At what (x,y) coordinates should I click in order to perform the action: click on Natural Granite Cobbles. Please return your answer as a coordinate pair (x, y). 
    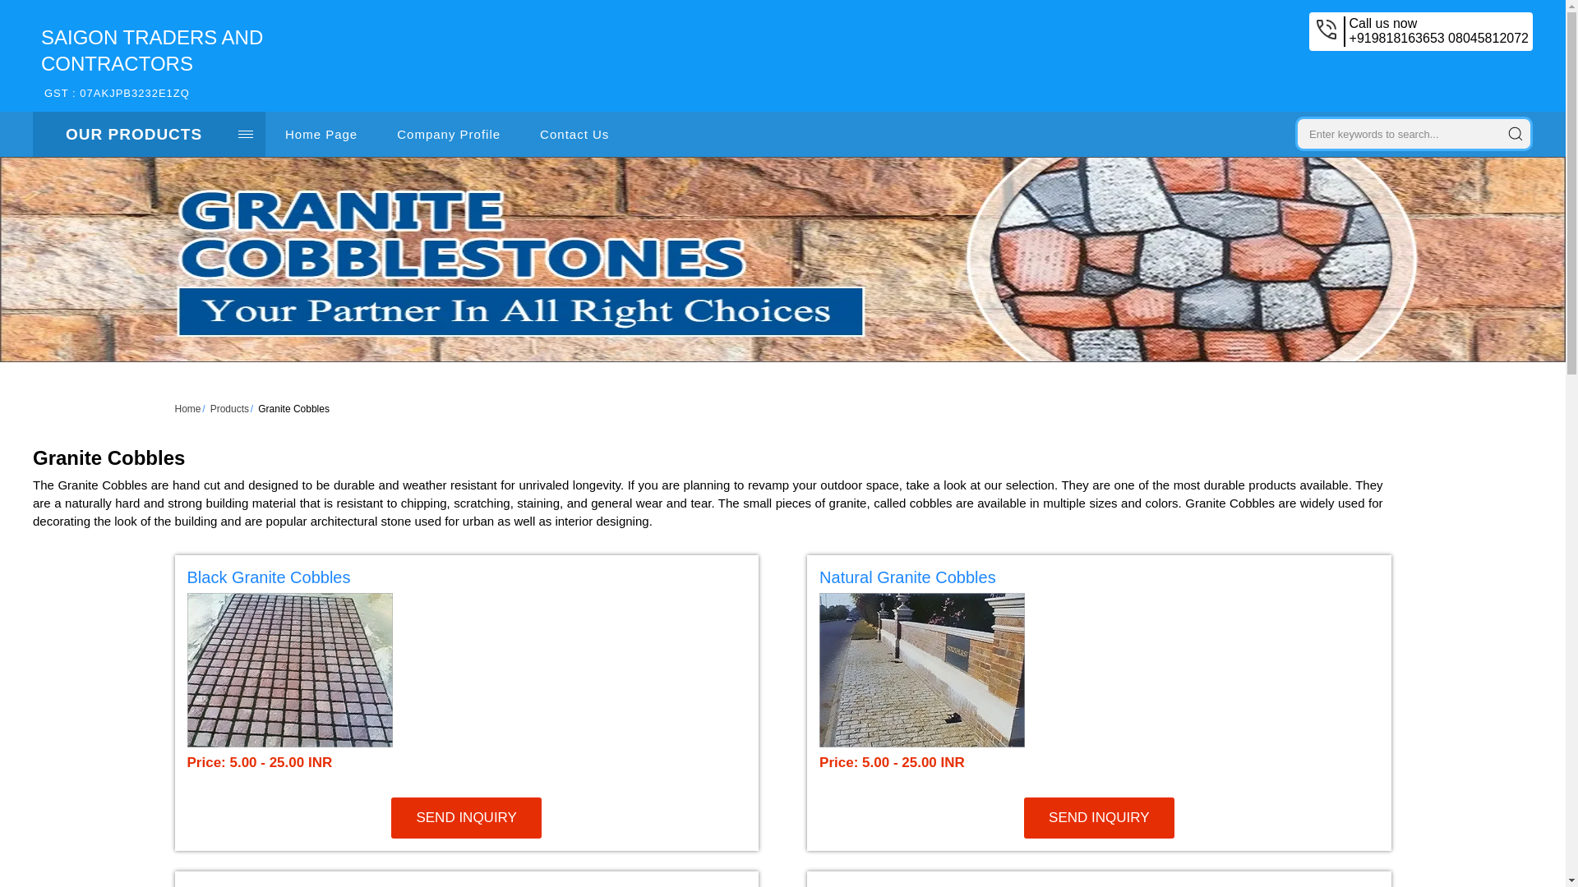
    Looking at the image, I should click on (1099, 817).